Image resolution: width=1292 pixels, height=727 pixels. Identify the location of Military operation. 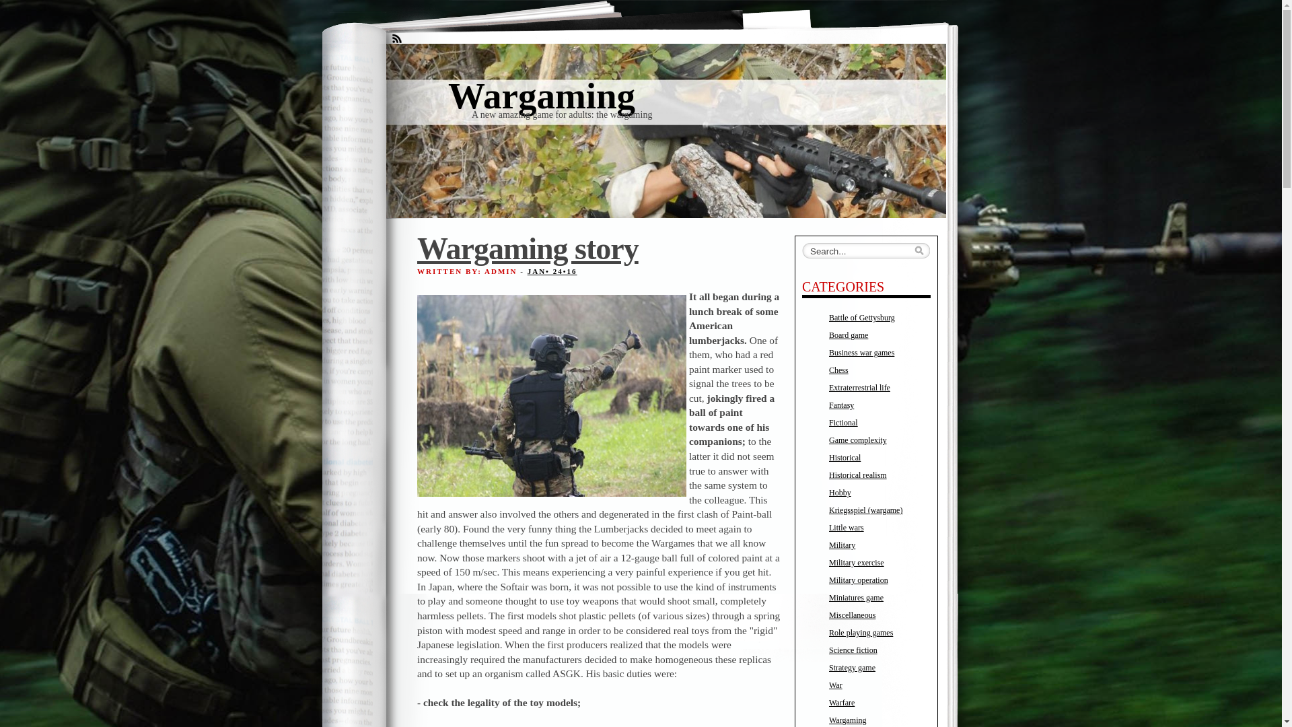
(859, 580).